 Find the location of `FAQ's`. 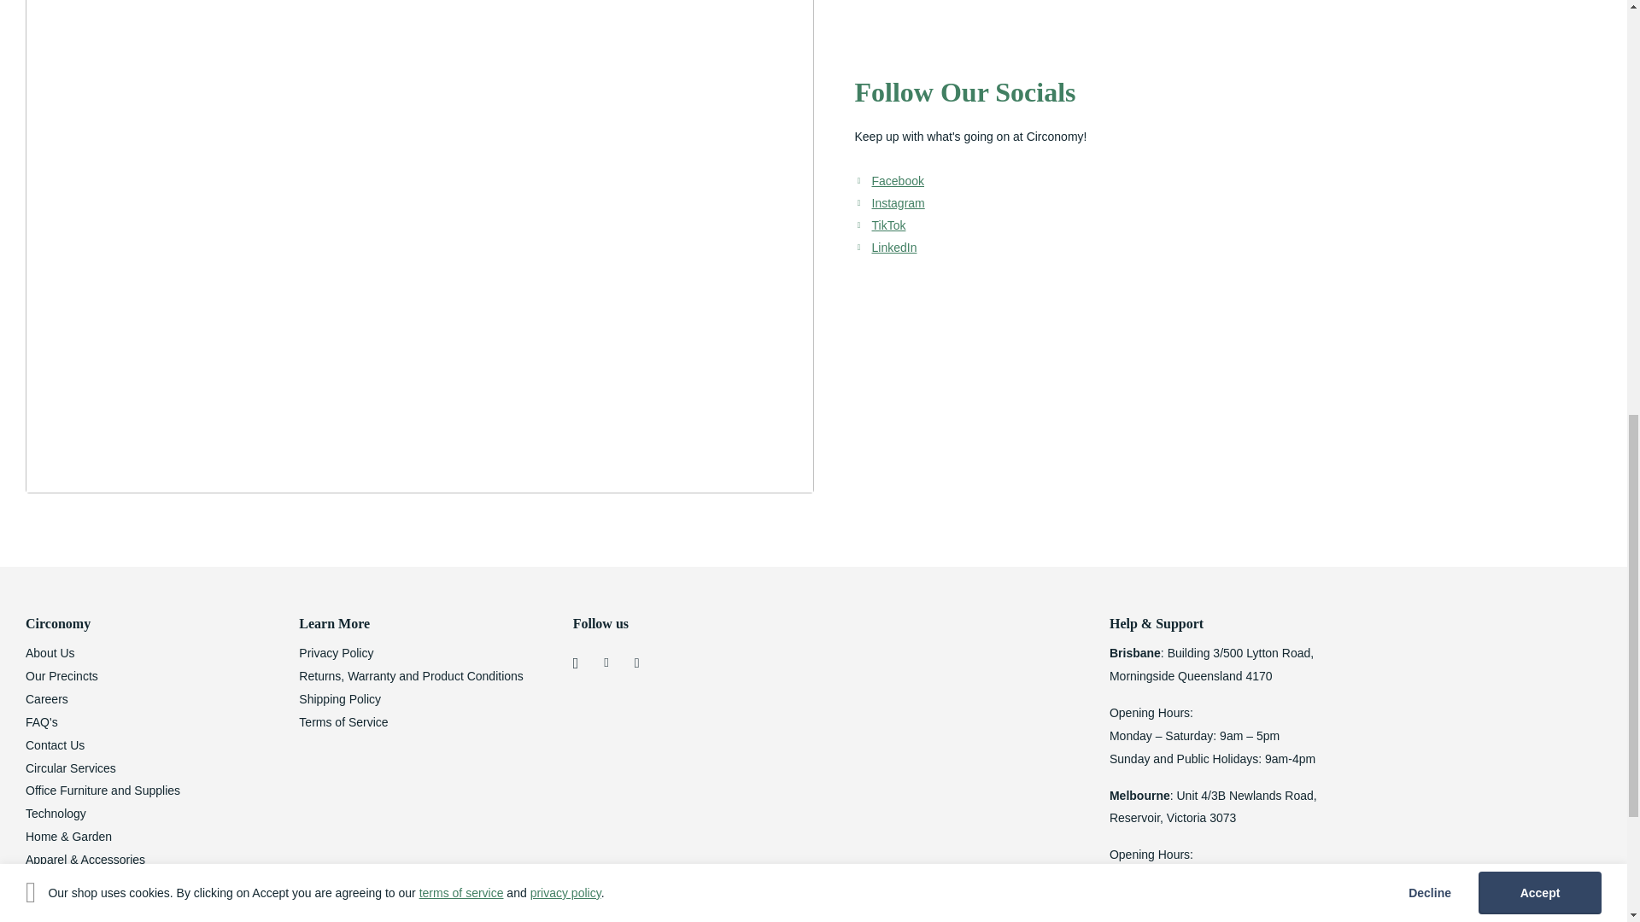

FAQ's is located at coordinates (41, 722).